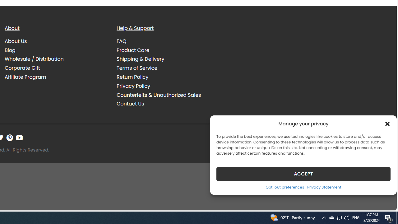 The image size is (398, 224). Describe the element at coordinates (168, 41) in the screenshot. I see `FAQ` at that location.